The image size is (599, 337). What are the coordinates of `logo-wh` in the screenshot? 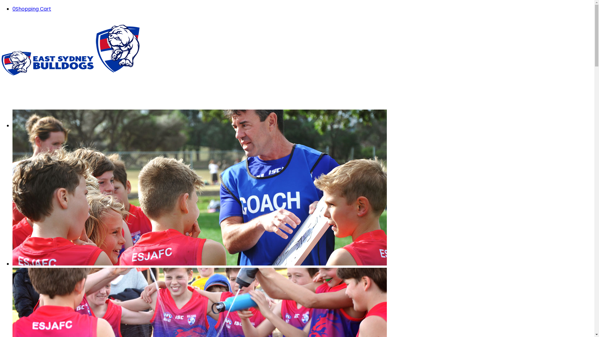 It's located at (163, 48).